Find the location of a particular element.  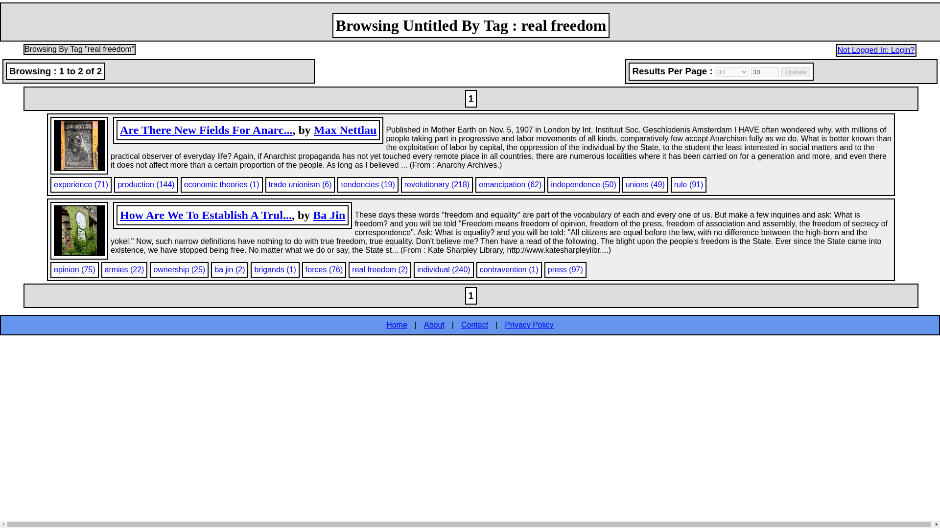

Ba Jin is located at coordinates (329, 215).